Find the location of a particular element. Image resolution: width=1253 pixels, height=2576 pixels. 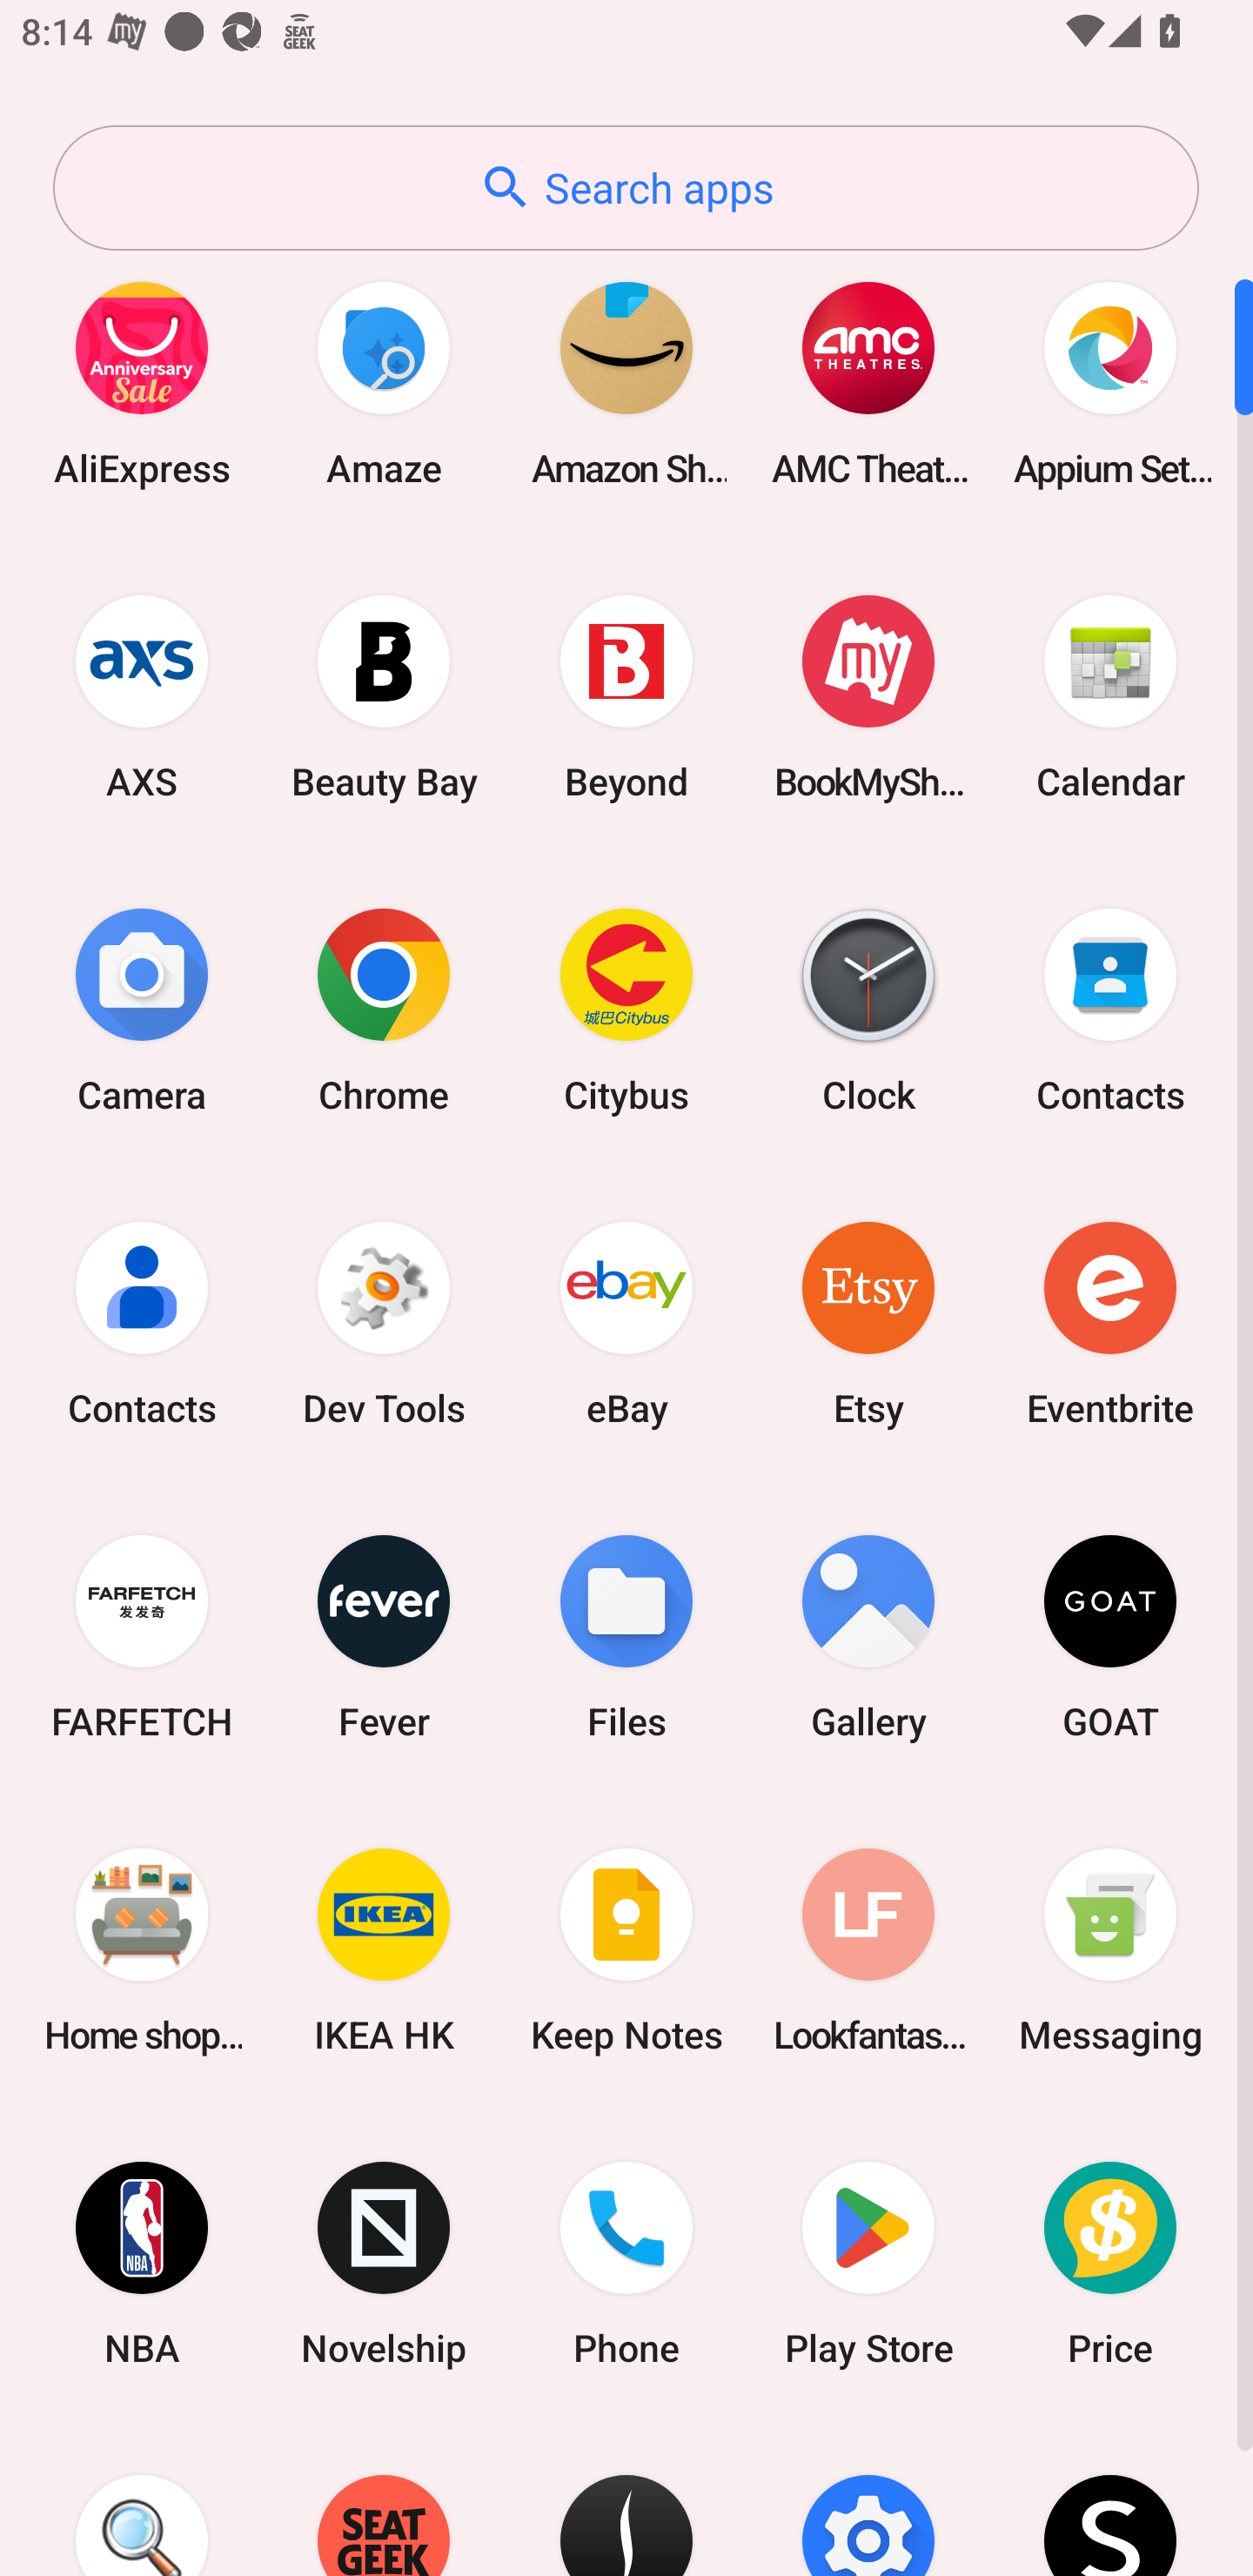

Dev Tools is located at coordinates (384, 1323).